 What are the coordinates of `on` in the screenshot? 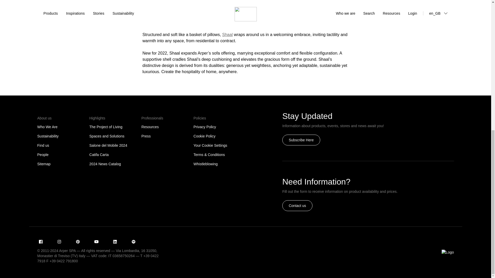 It's located at (39, 114).